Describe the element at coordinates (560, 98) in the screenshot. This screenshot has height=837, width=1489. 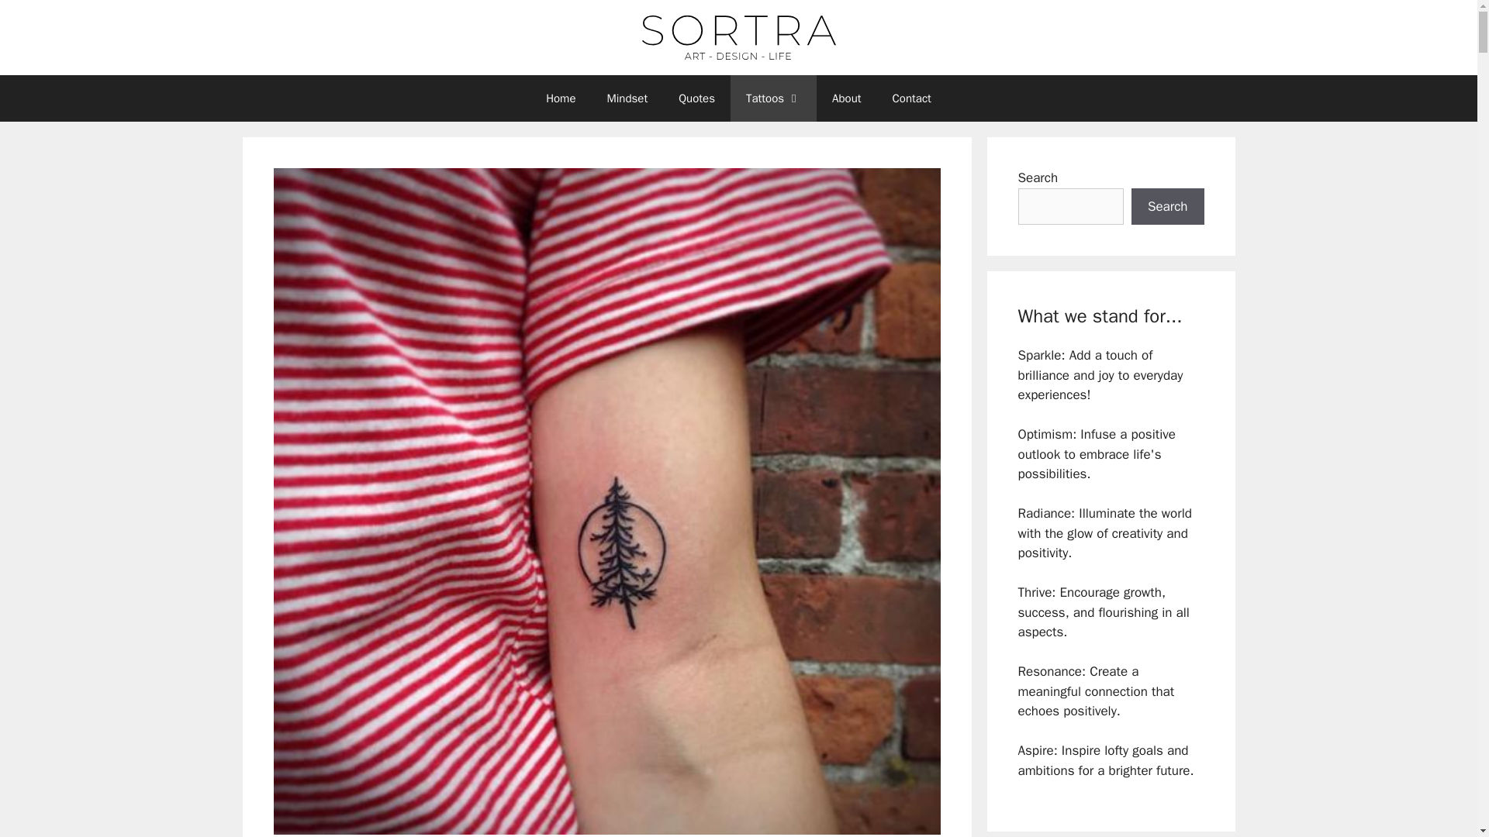
I see `Home` at that location.